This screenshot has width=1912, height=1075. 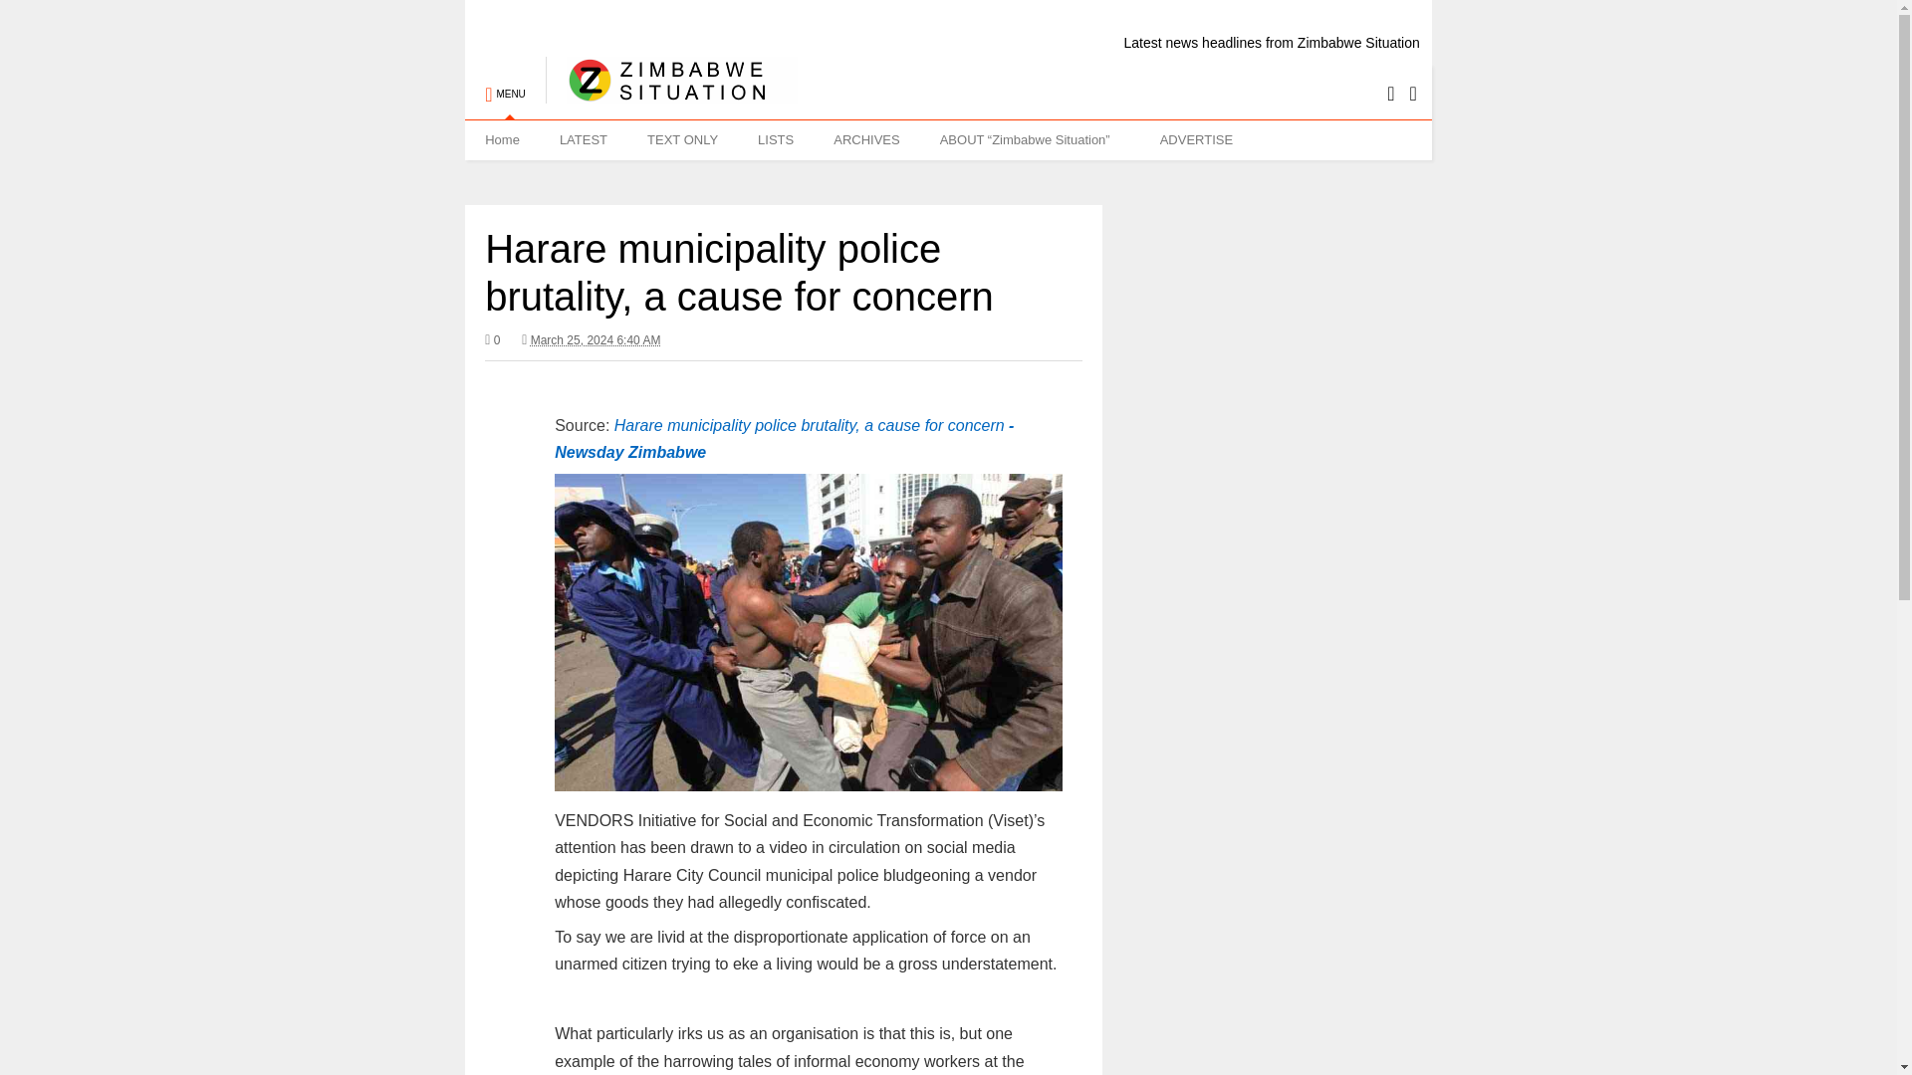 What do you see at coordinates (866, 139) in the screenshot?
I see `ARCHIVES` at bounding box center [866, 139].